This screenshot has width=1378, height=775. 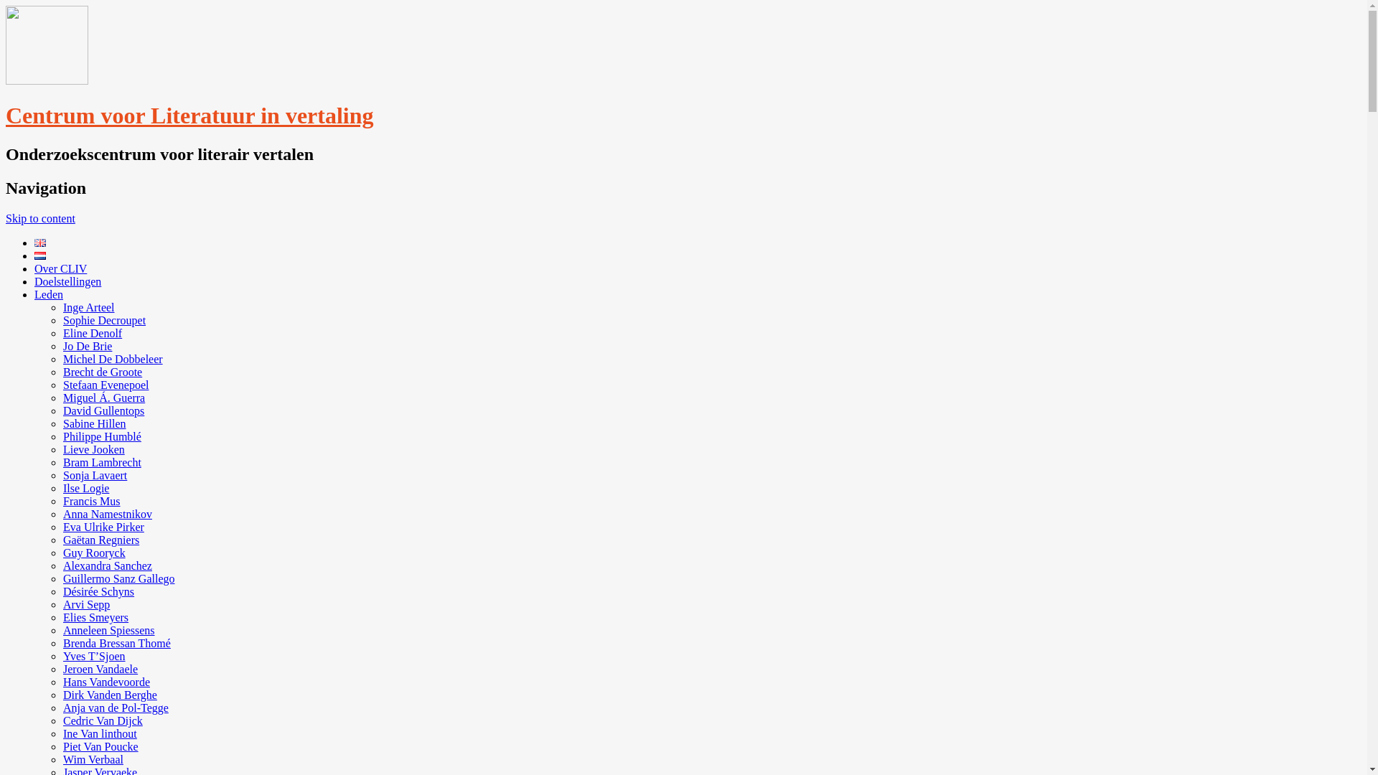 What do you see at coordinates (111, 695) in the screenshot?
I see `Dirk Vanden Berghe` at bounding box center [111, 695].